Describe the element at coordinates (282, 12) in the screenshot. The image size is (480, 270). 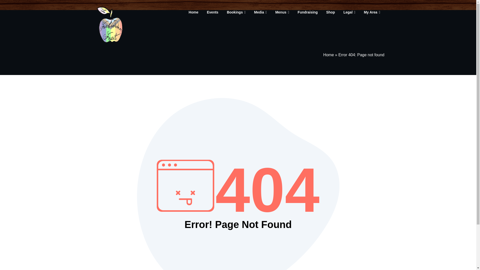
I see `Menus` at that location.